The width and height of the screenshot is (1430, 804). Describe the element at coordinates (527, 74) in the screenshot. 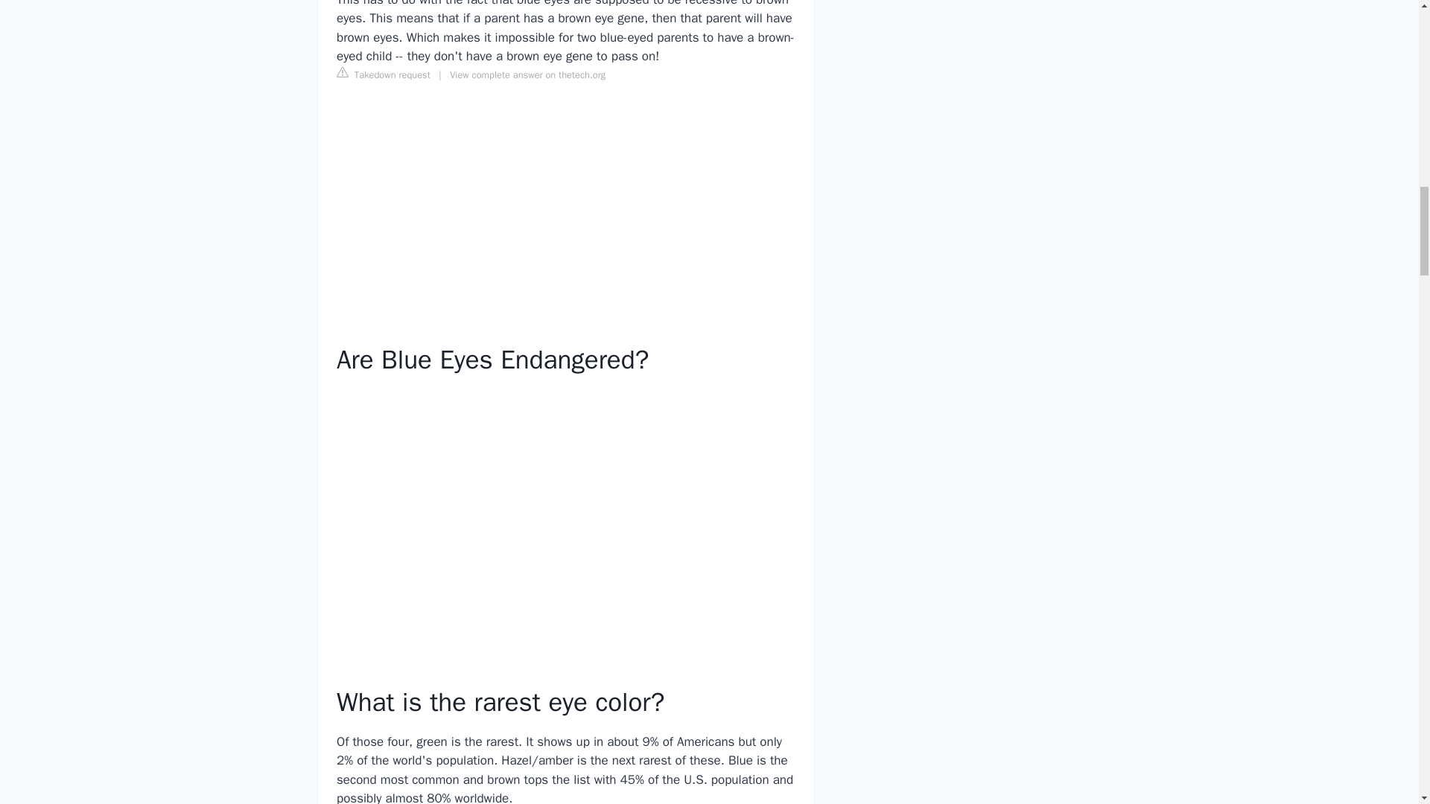

I see `View complete answer on thetech.org` at that location.